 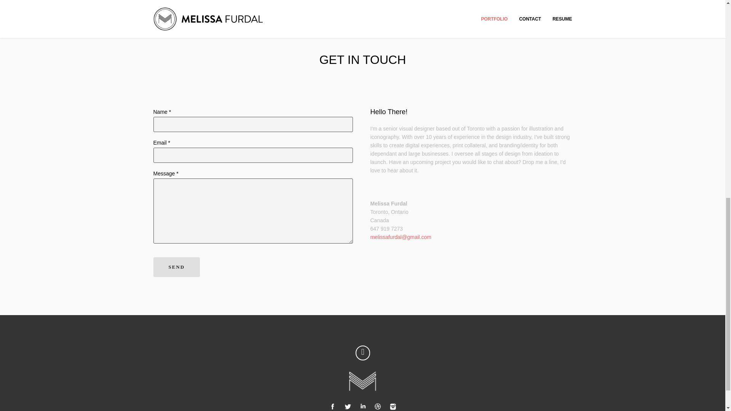 I want to click on Instagram, so click(x=393, y=406).